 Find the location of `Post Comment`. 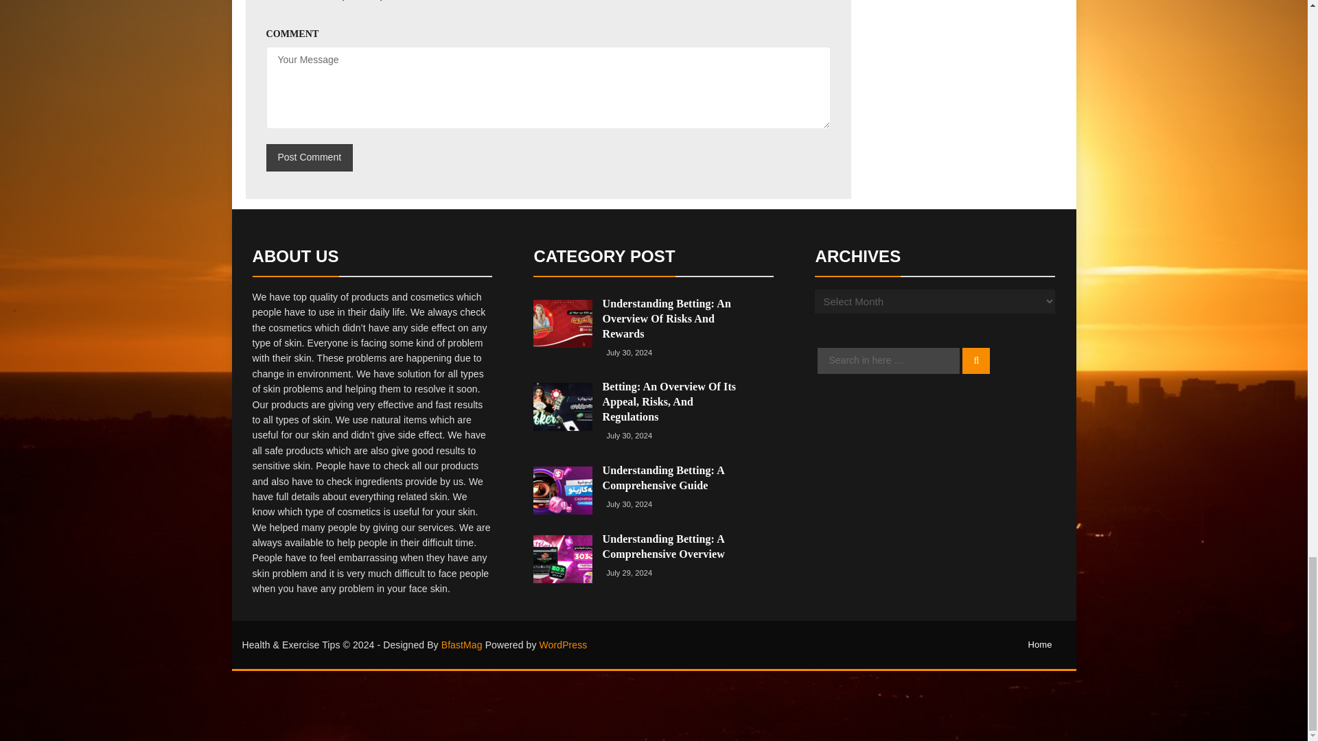

Post Comment is located at coordinates (309, 157).